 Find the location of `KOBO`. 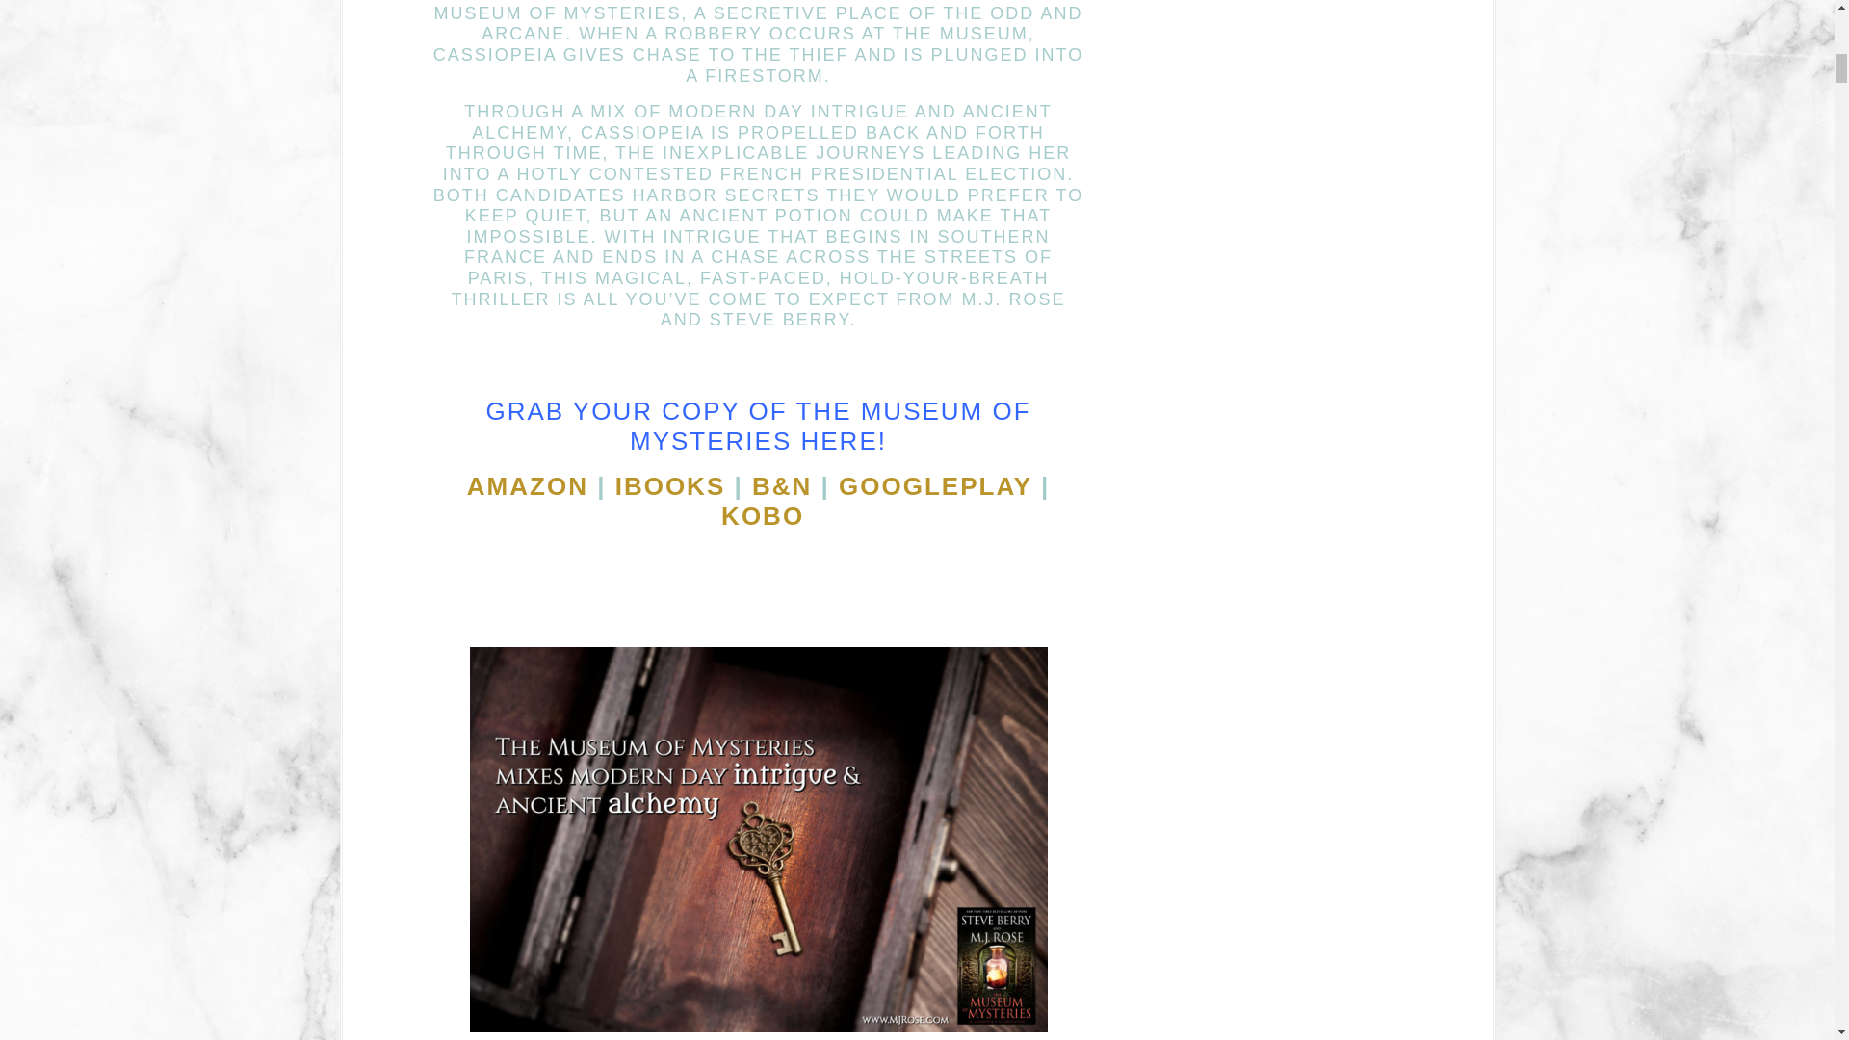

KOBO is located at coordinates (763, 515).